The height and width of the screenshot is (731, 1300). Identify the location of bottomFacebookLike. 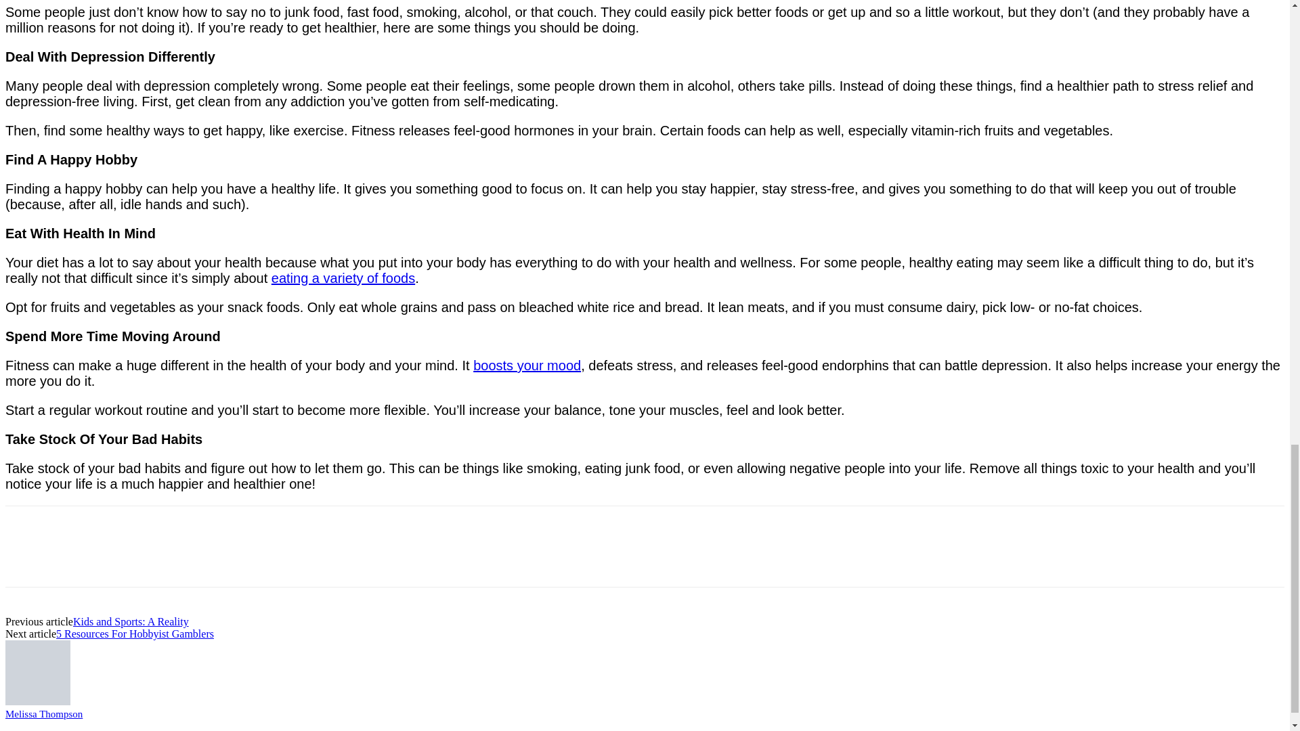
(106, 527).